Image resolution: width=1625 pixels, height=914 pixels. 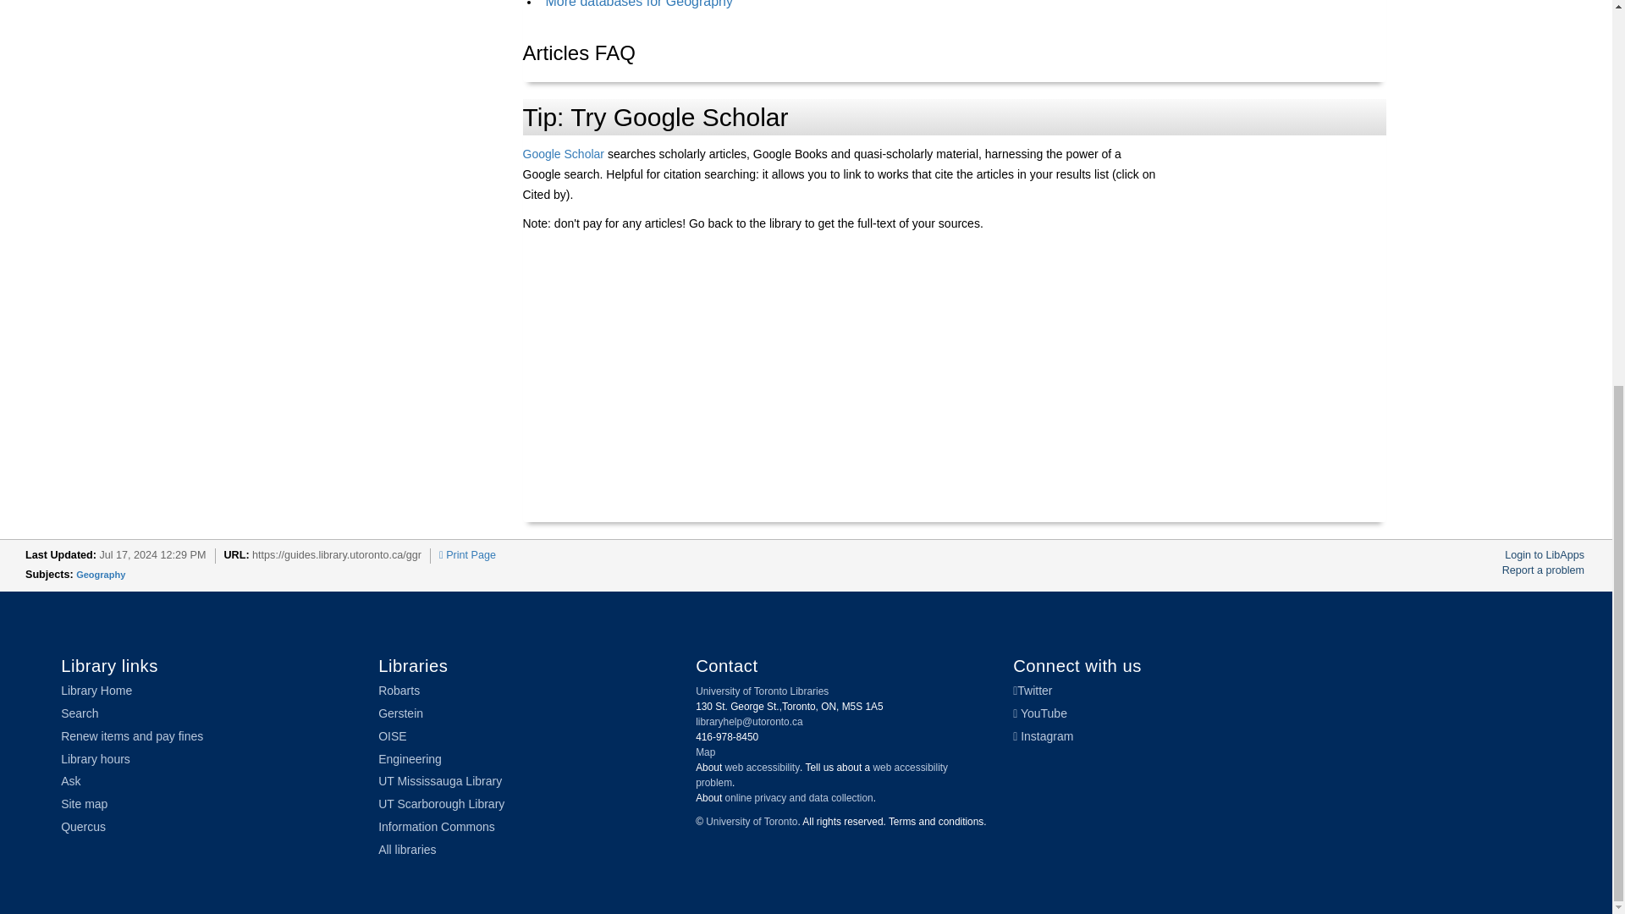 What do you see at coordinates (1543, 570) in the screenshot?
I see `Report a problem` at bounding box center [1543, 570].